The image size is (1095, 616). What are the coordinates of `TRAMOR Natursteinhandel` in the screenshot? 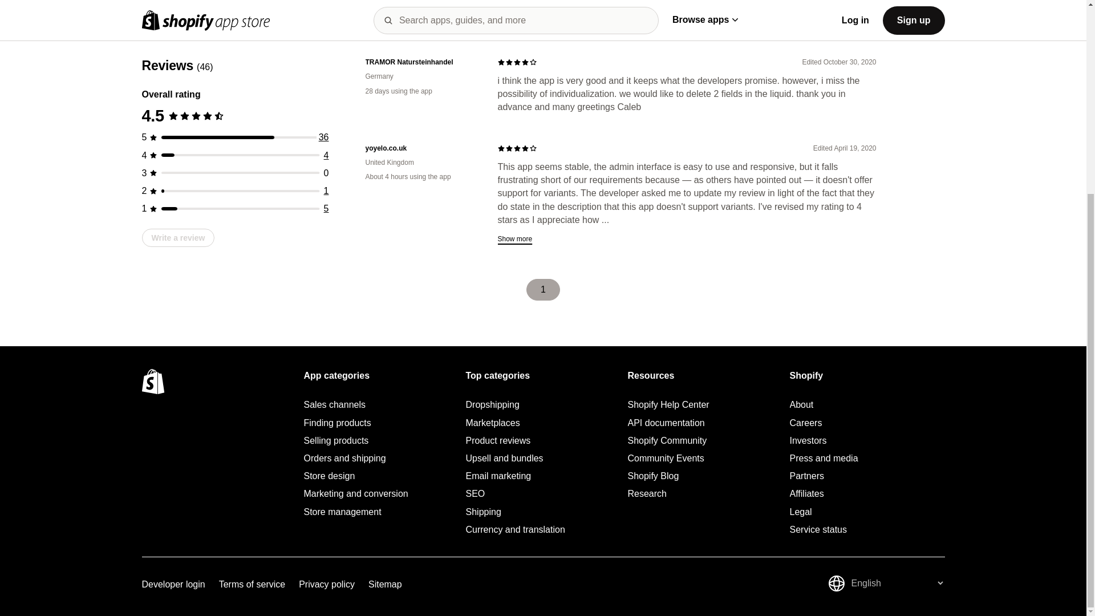 It's located at (422, 62).